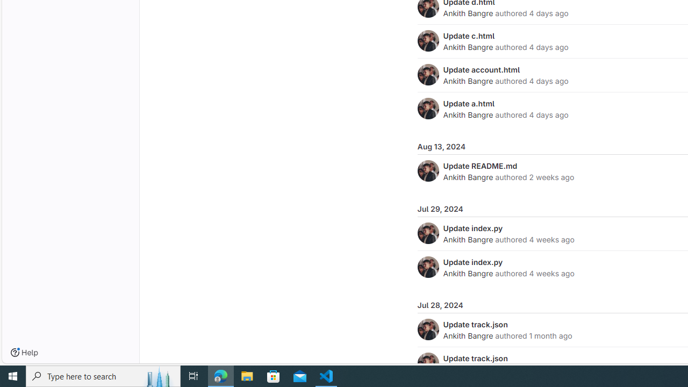  What do you see at coordinates (24, 353) in the screenshot?
I see `Help` at bounding box center [24, 353].